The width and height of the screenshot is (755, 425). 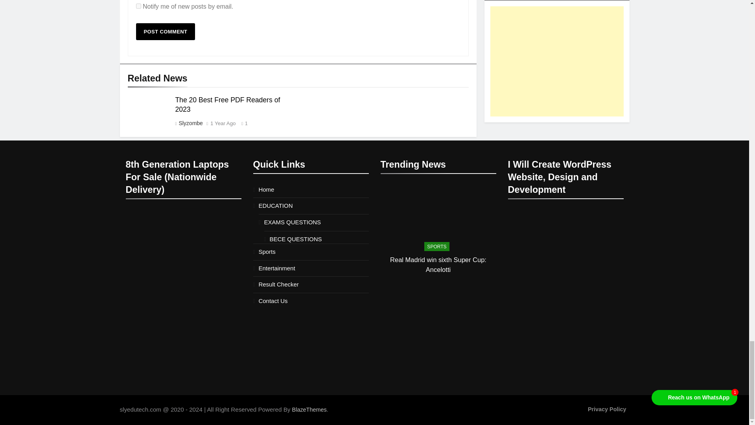 What do you see at coordinates (166, 31) in the screenshot?
I see `Post Comment` at bounding box center [166, 31].